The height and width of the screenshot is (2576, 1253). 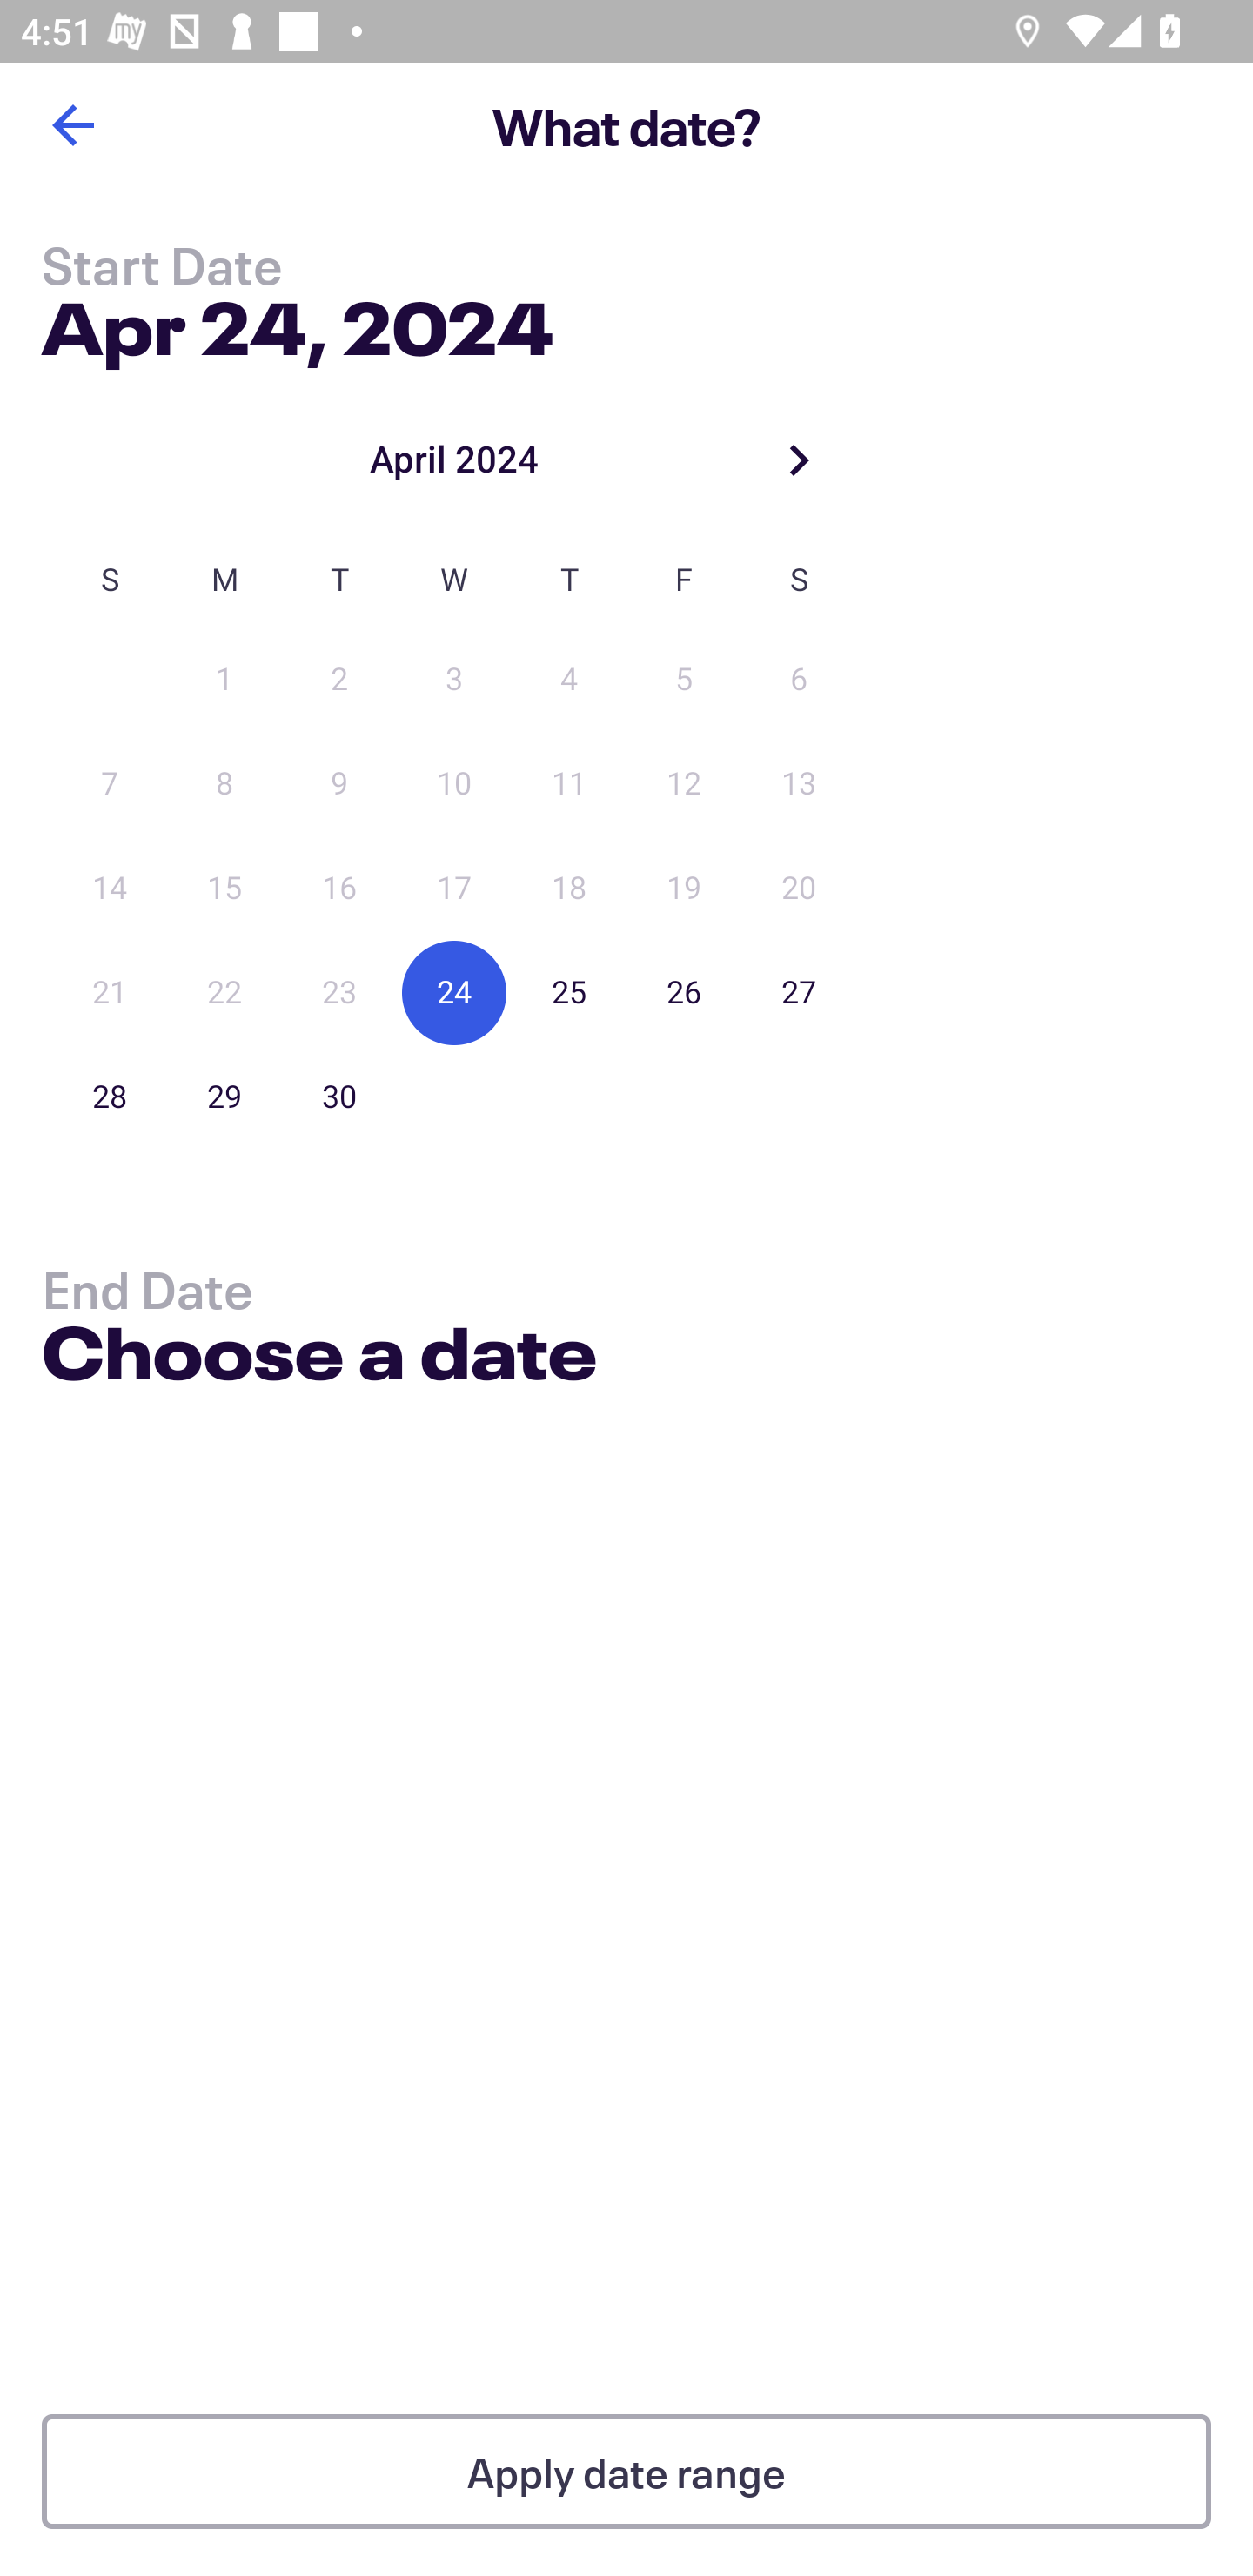 I want to click on 17 17 April 2024, so click(x=454, y=889).